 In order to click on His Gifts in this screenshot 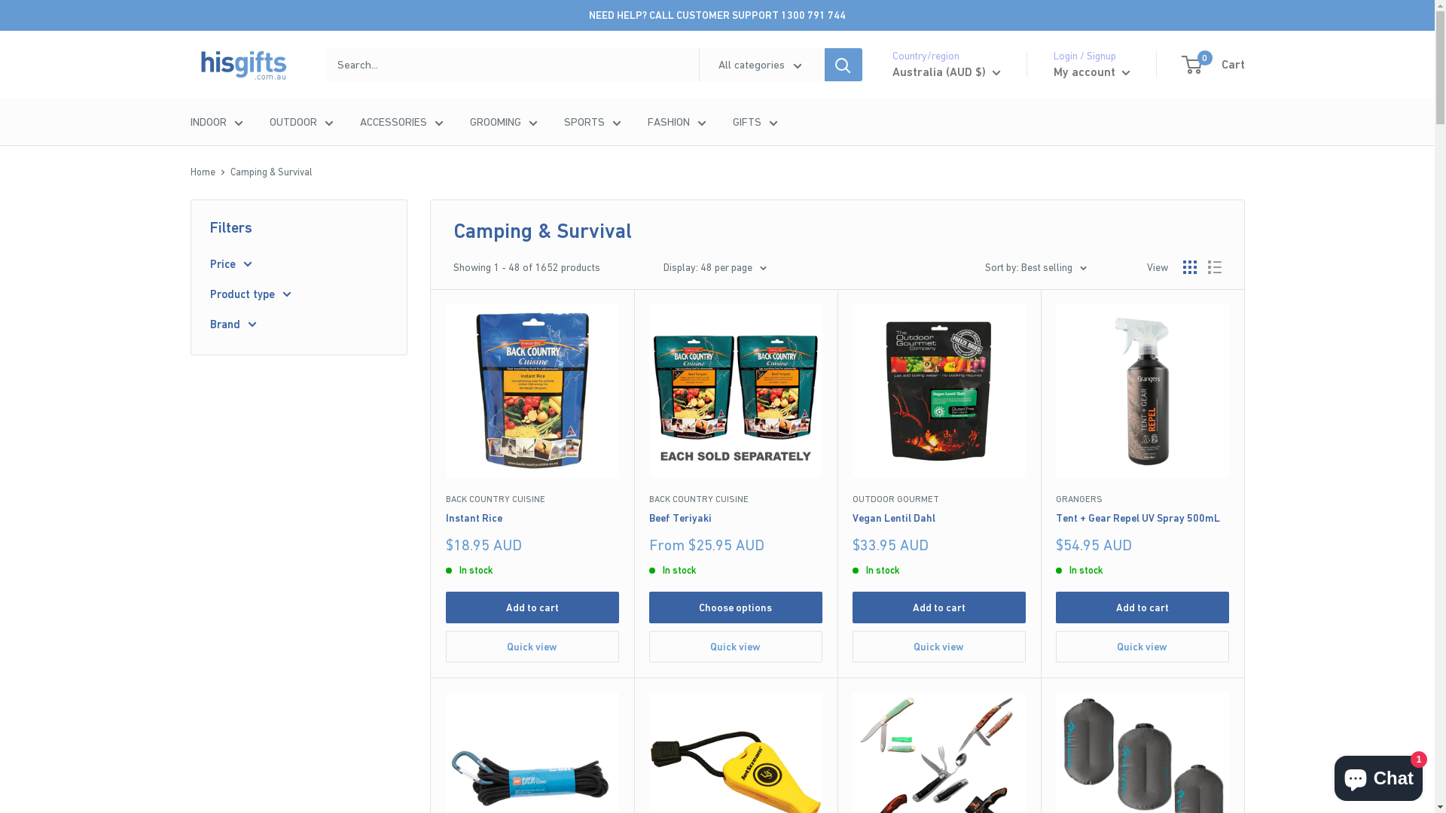, I will do `click(243, 65)`.